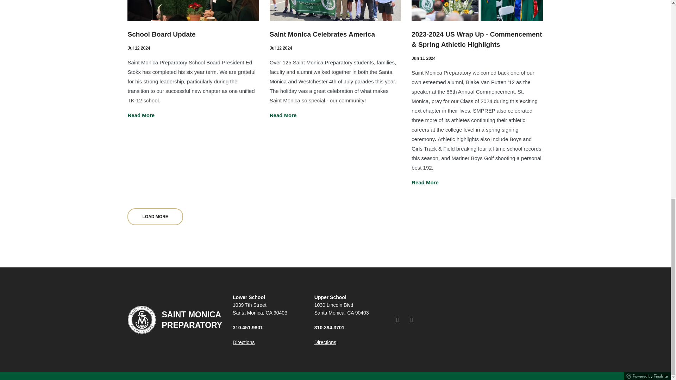 Image resolution: width=676 pixels, height=380 pixels. What do you see at coordinates (193, 11) in the screenshot?
I see `Ed Stokx with SMPREP students` at bounding box center [193, 11].